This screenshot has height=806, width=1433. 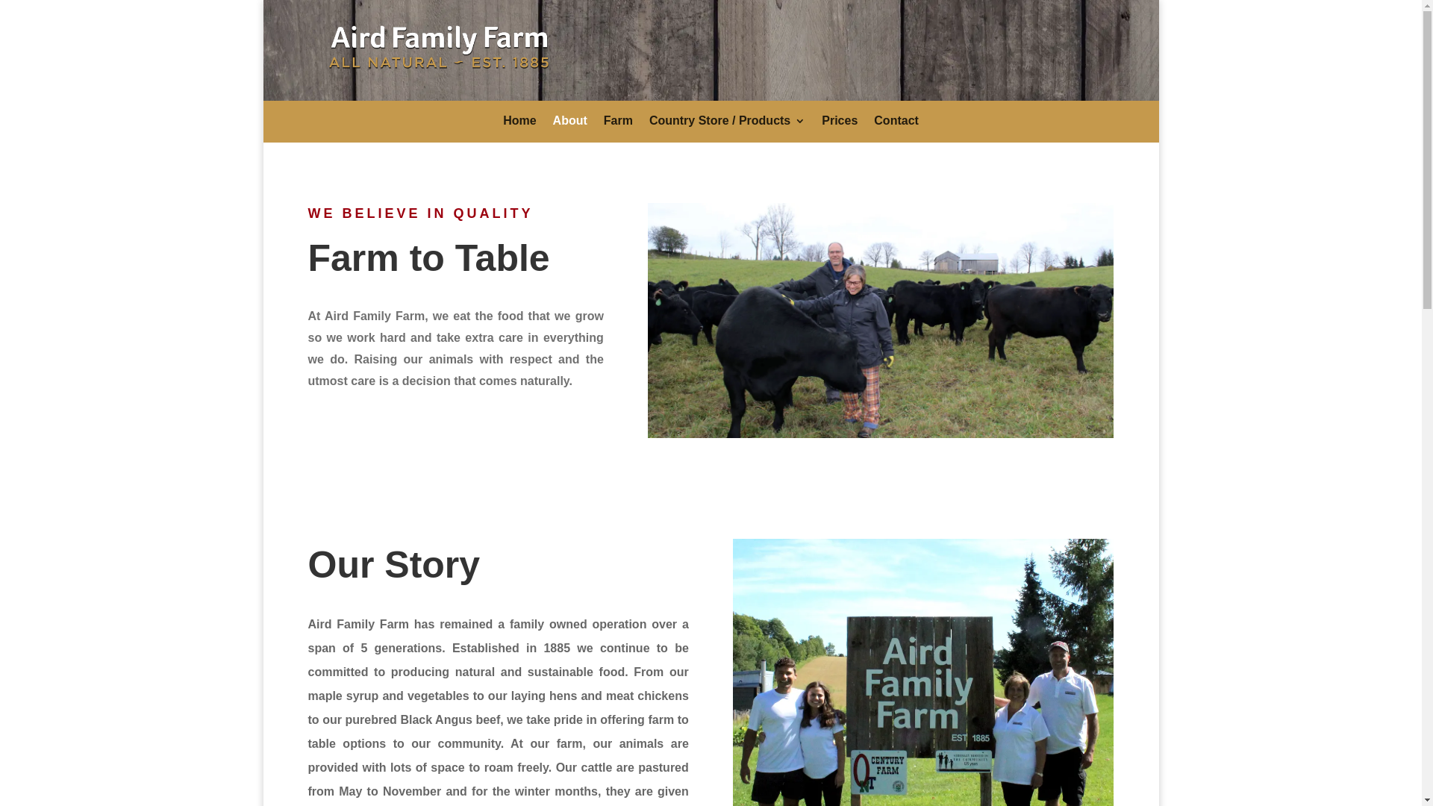 I want to click on Contact, so click(x=896, y=127).